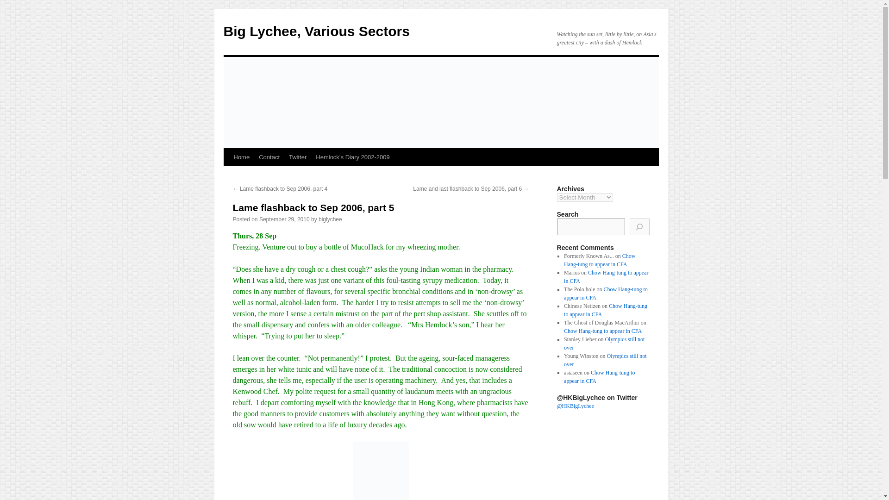 This screenshot has height=500, width=889. I want to click on 10:08 am, so click(284, 219).